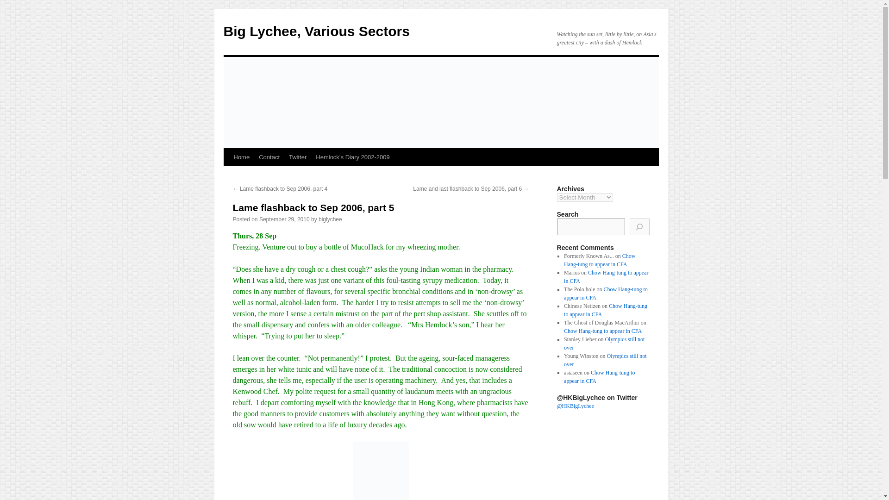 This screenshot has height=500, width=889. I want to click on 10:08 am, so click(284, 219).